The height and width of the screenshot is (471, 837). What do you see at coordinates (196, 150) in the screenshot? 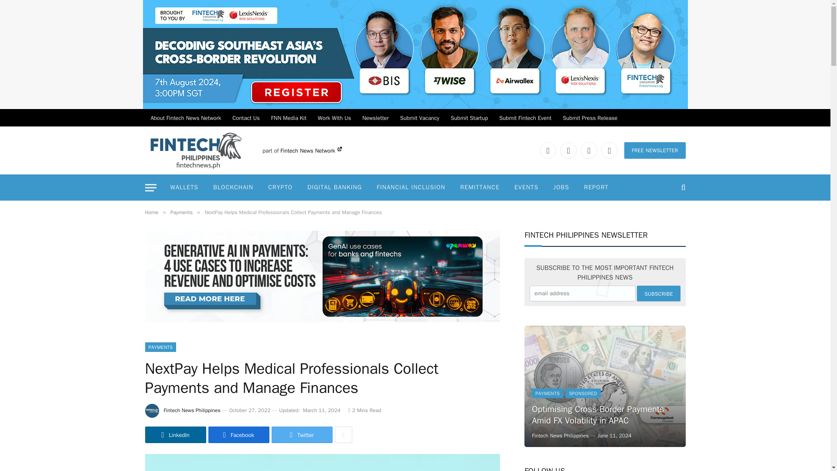
I see `Fintech News Philippines` at bounding box center [196, 150].